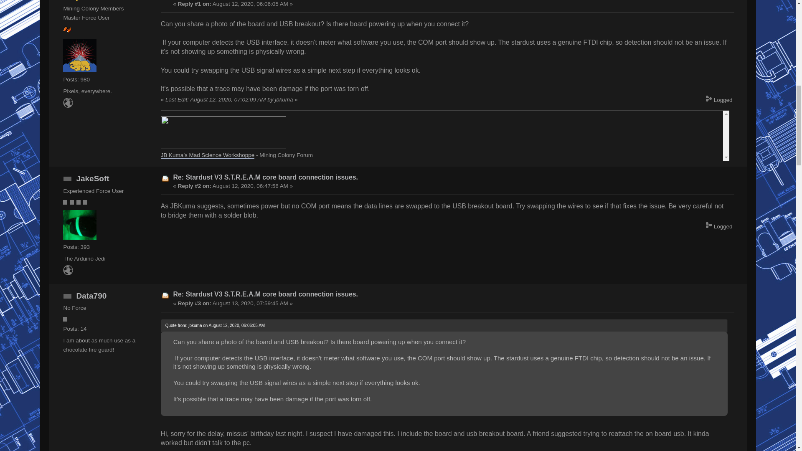  Describe the element at coordinates (91, 296) in the screenshot. I see `View the profile of Data790` at that location.